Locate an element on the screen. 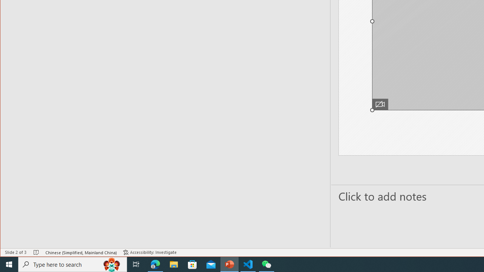  WeChat - 1 running window is located at coordinates (266, 264).